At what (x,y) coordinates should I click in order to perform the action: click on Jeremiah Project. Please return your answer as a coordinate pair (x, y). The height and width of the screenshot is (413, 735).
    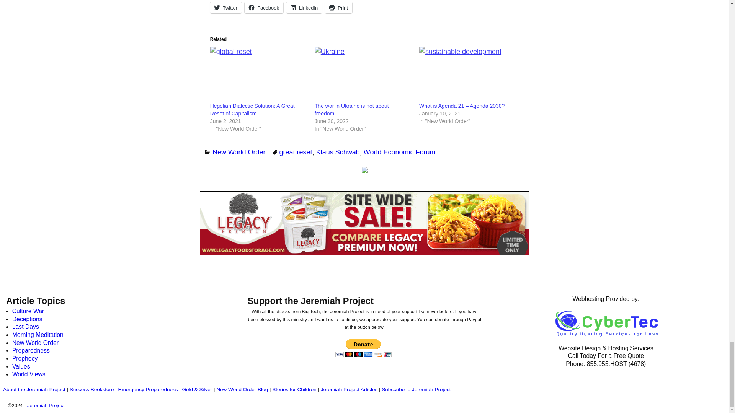
    Looking at the image, I should click on (46, 405).